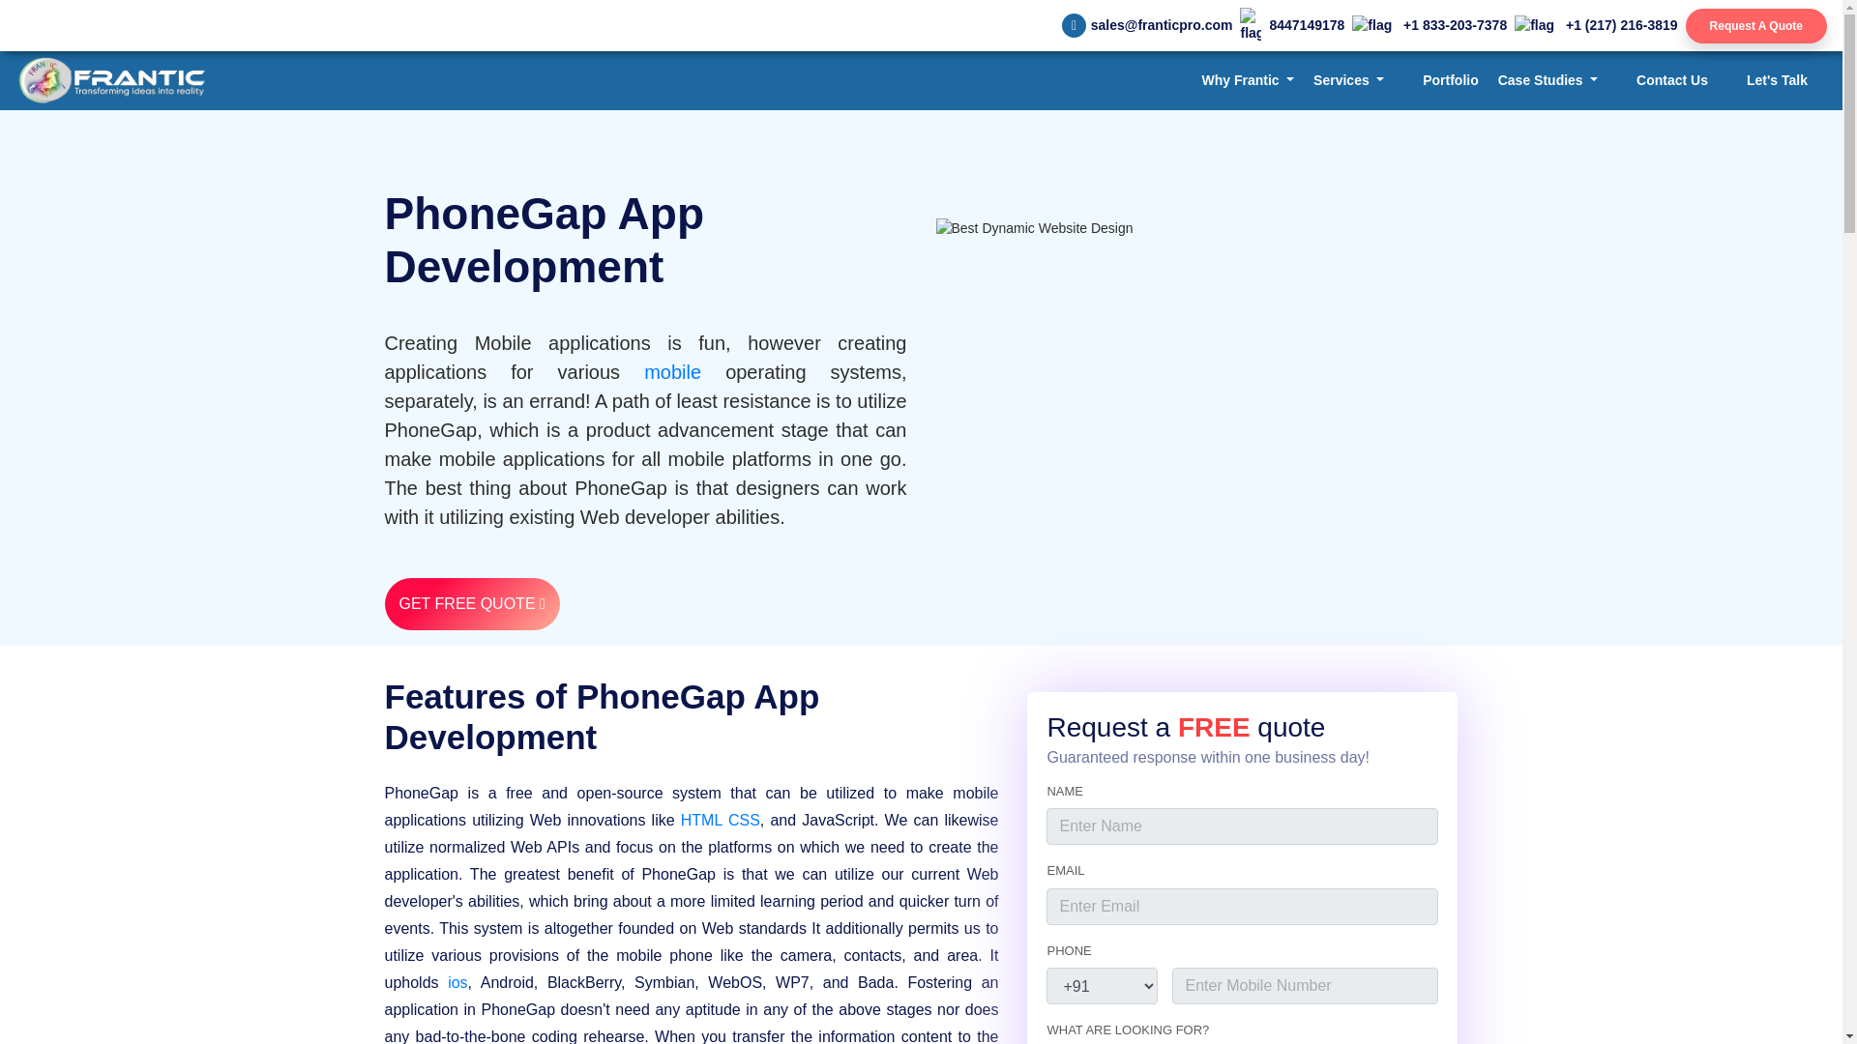 This screenshot has height=1044, width=1857. I want to click on 8447149178, so click(1292, 25).